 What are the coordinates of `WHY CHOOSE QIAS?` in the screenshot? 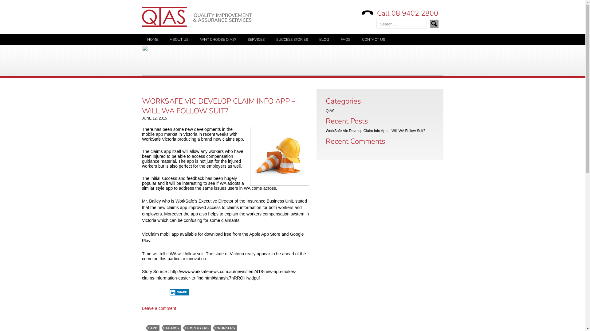 It's located at (218, 40).